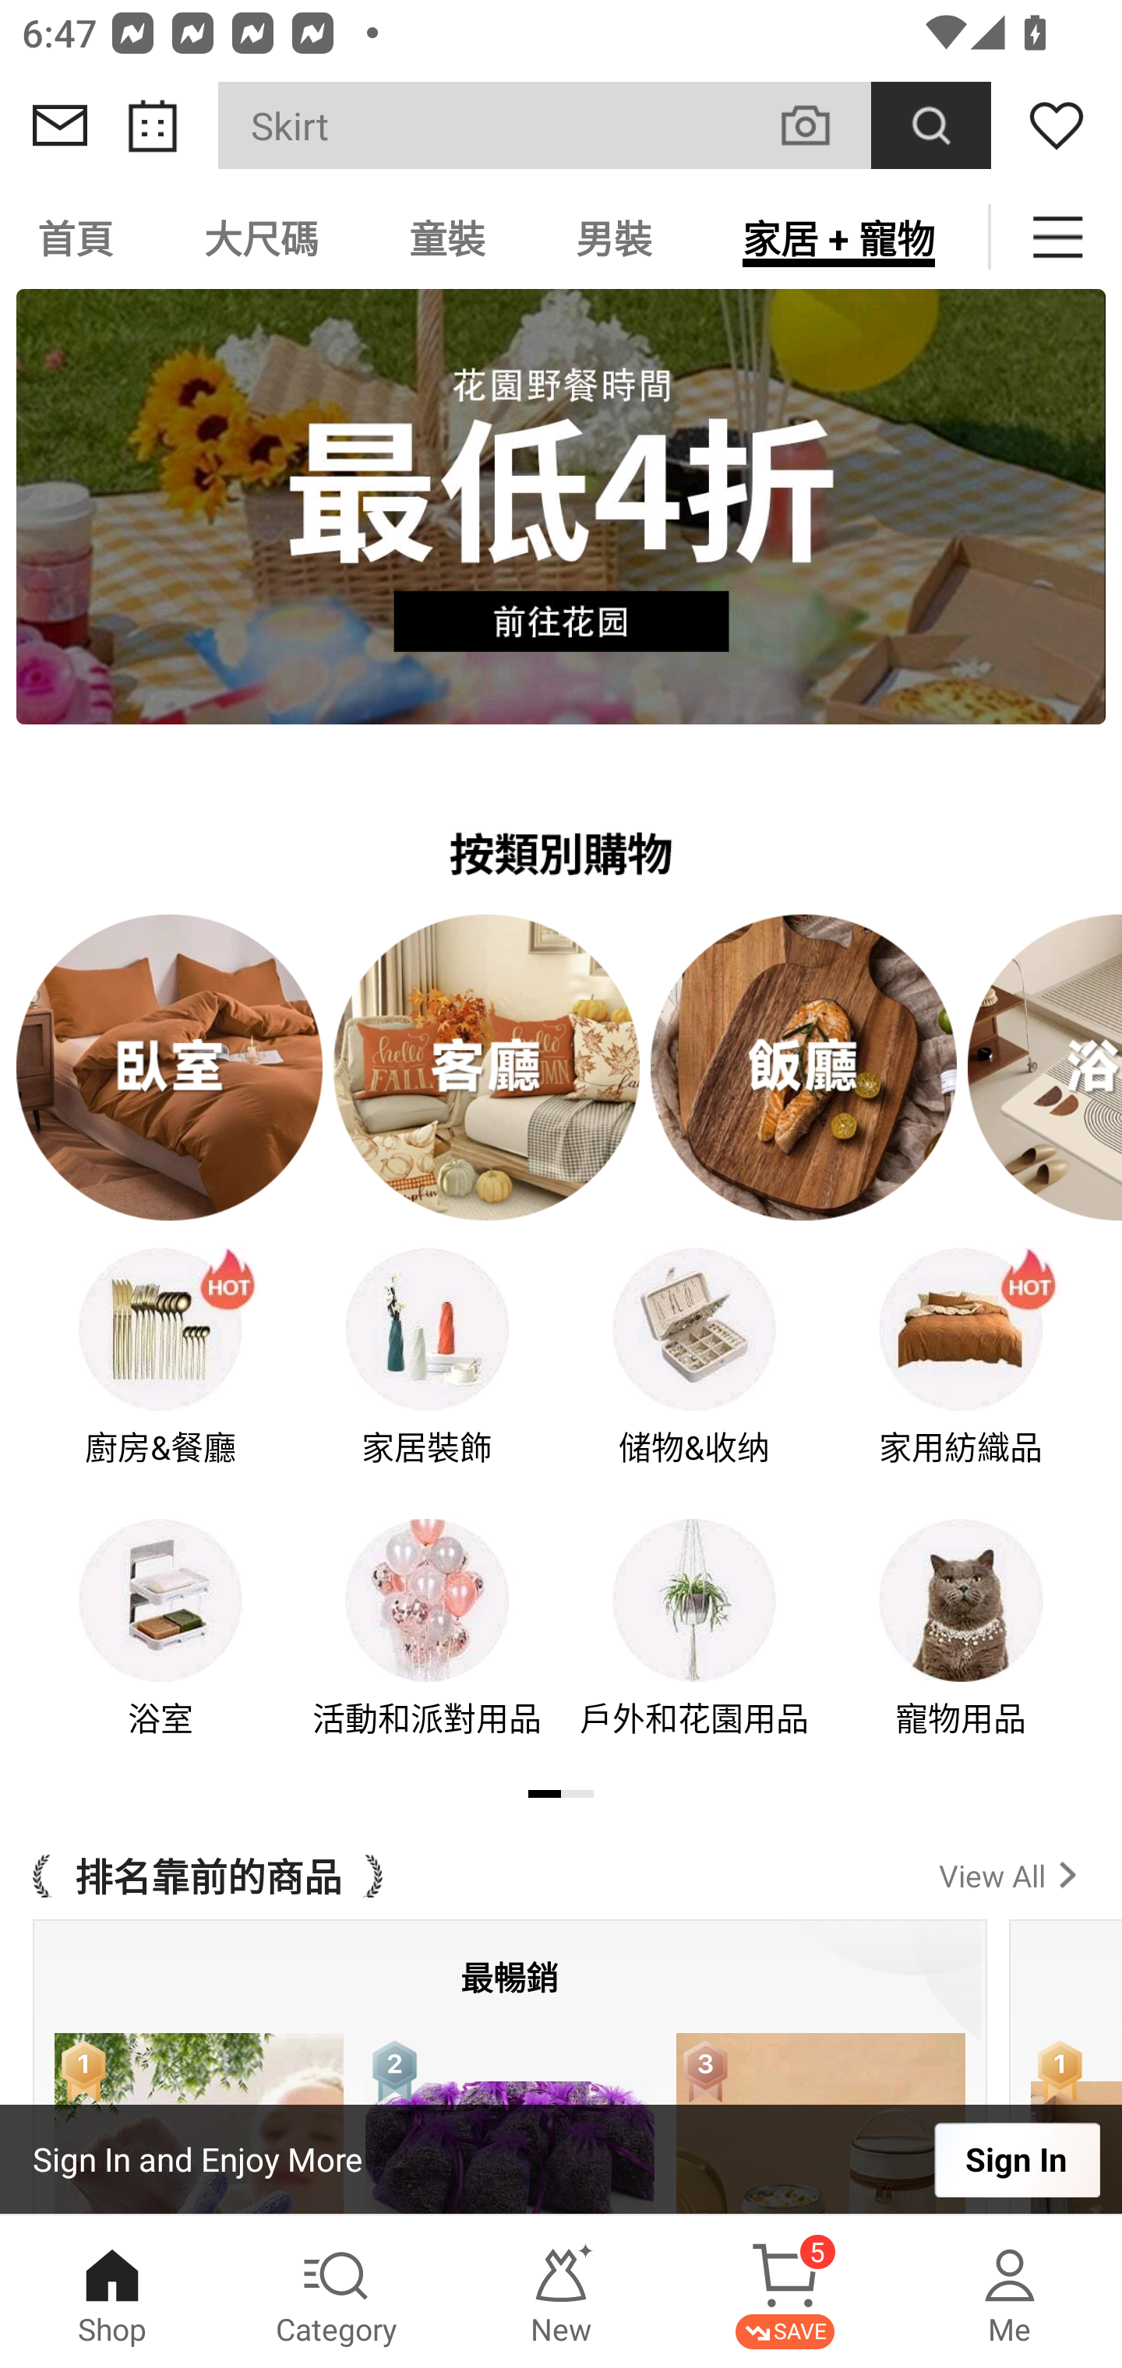 The width and height of the screenshot is (1122, 2368). I want to click on Sign In and Enjoy More Sign In, so click(561, 2159).